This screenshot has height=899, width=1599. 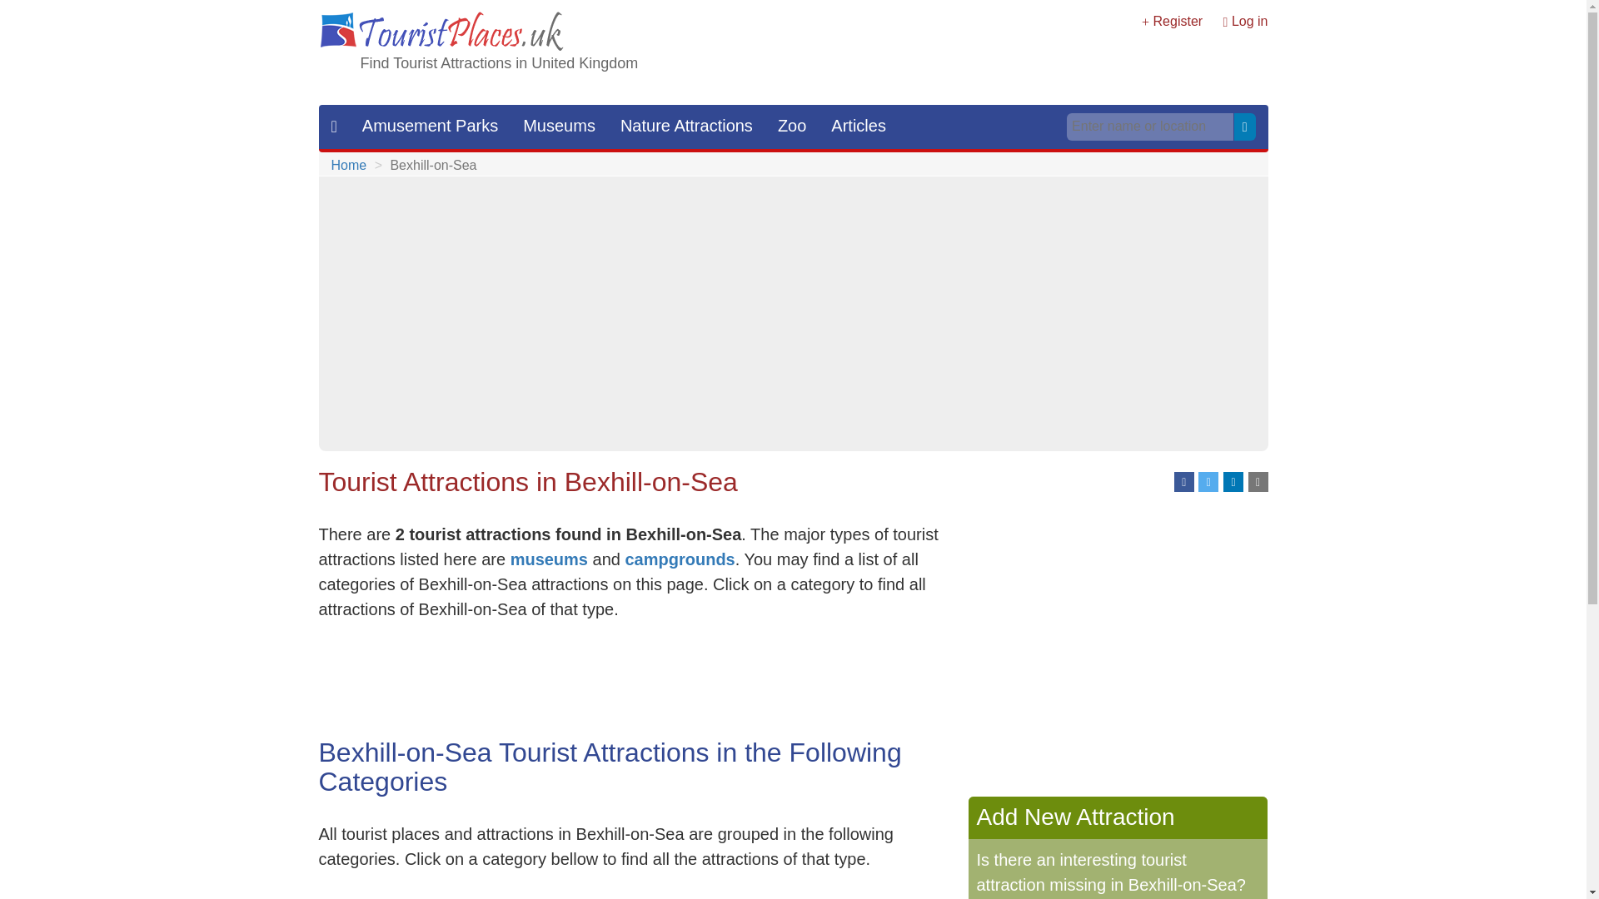 What do you see at coordinates (686, 126) in the screenshot?
I see `Nature Attractions` at bounding box center [686, 126].